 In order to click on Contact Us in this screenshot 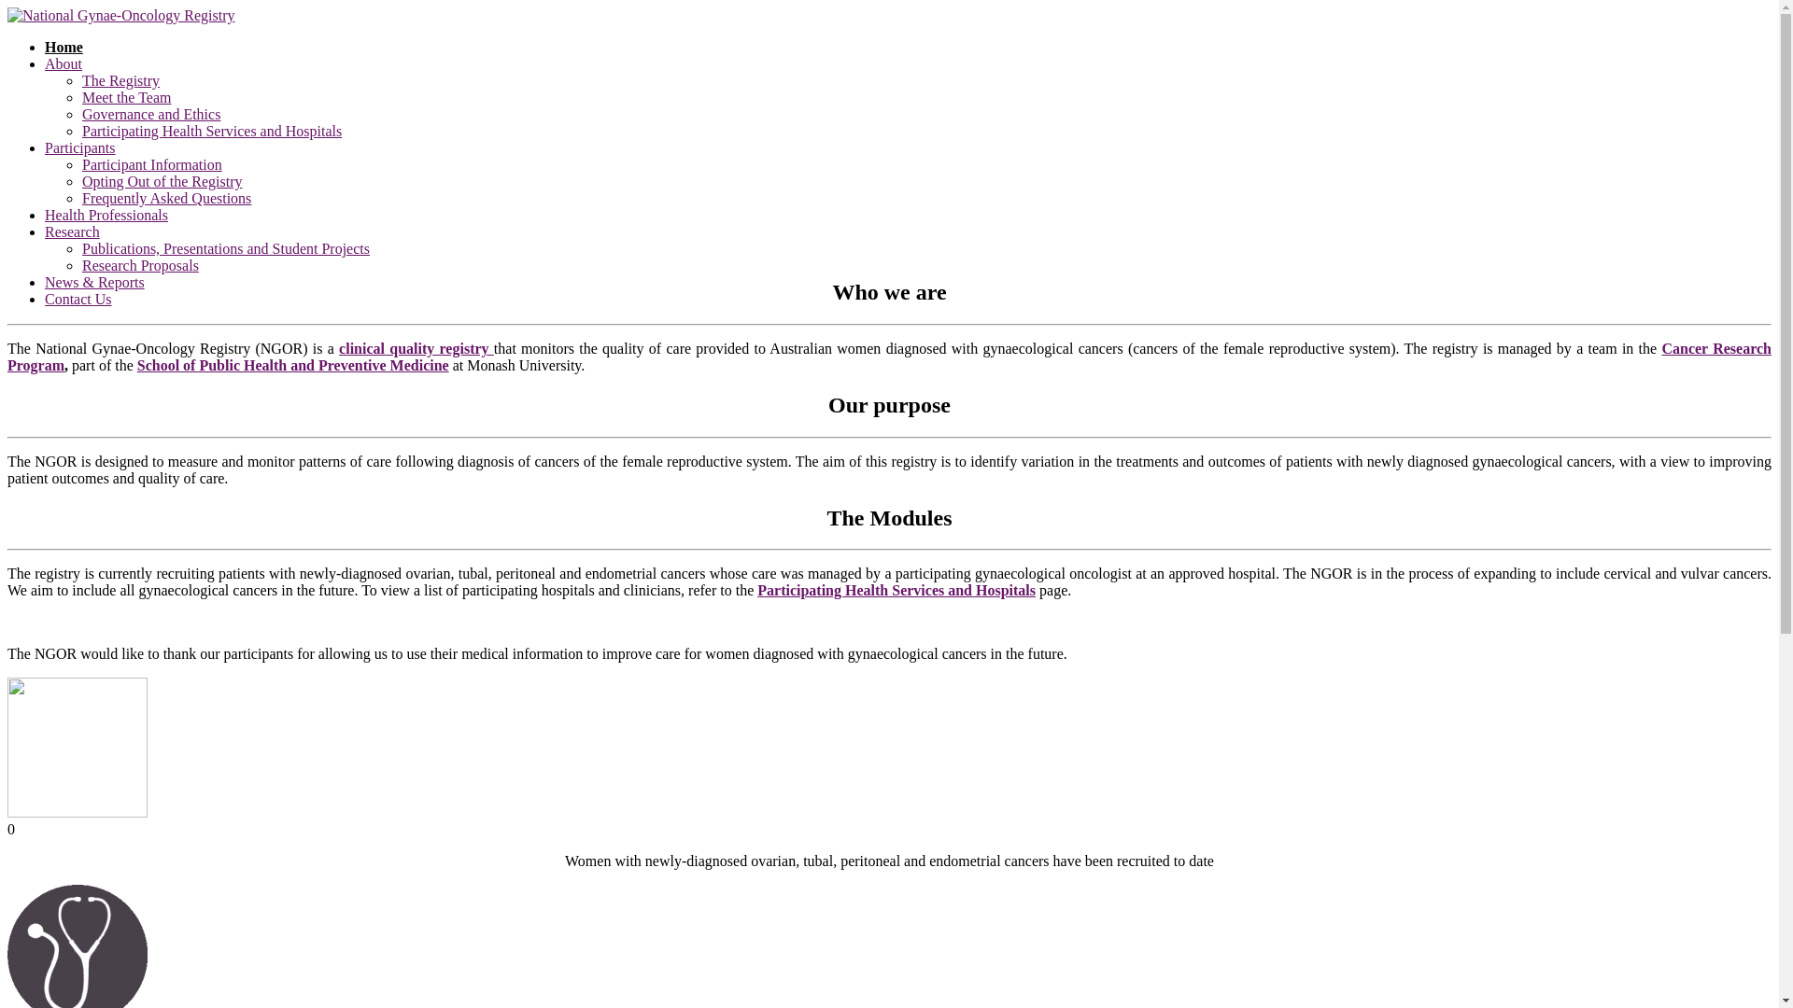, I will do `click(78, 299)`.